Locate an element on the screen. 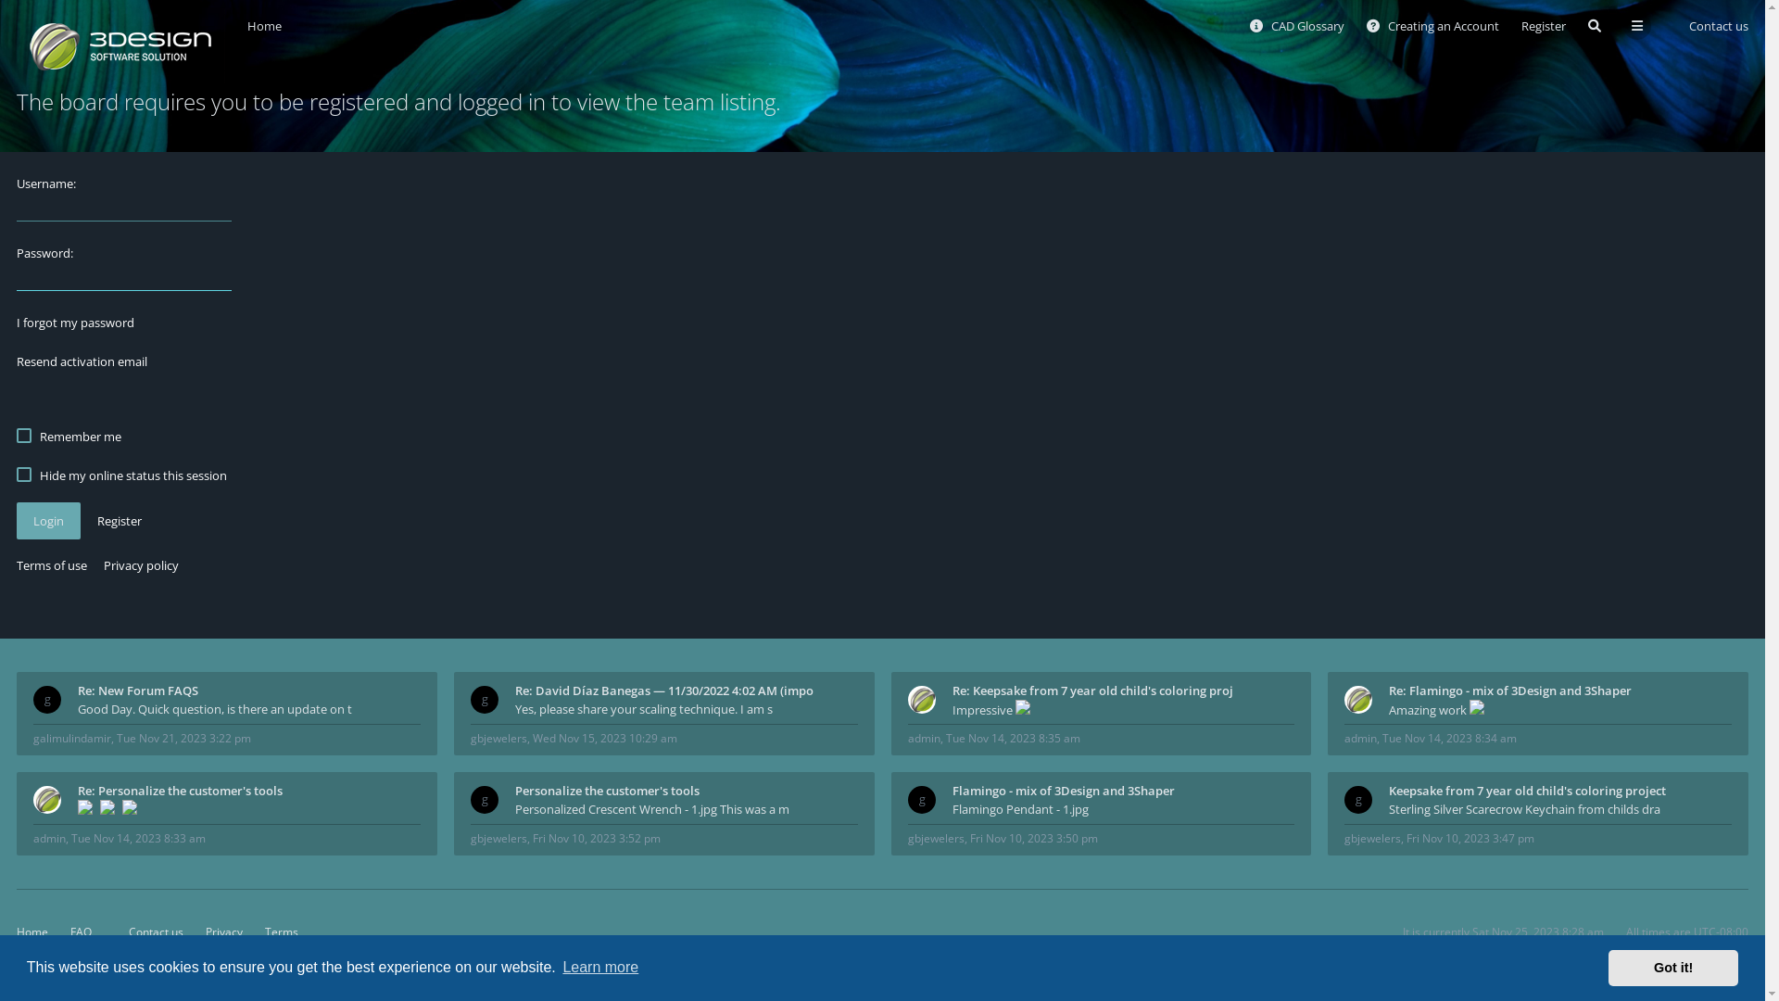 This screenshot has width=1779, height=1001. Home is located at coordinates (120, 46).